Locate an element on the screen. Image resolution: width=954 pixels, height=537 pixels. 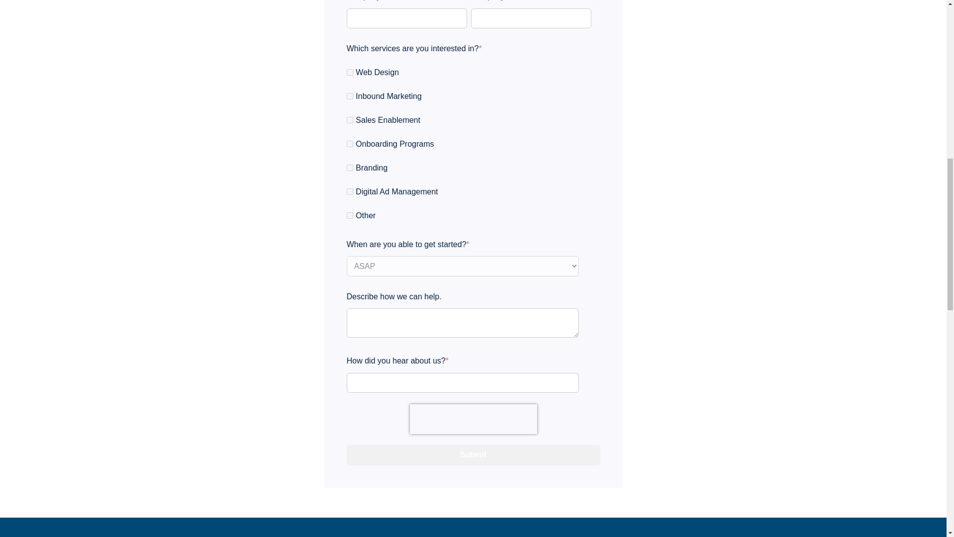
Submit is located at coordinates (473, 455).